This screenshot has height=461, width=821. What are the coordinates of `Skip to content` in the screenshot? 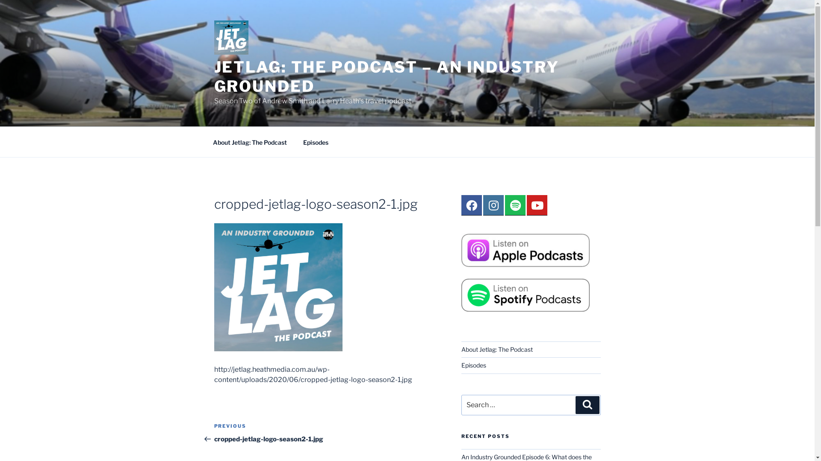 It's located at (0, 0).